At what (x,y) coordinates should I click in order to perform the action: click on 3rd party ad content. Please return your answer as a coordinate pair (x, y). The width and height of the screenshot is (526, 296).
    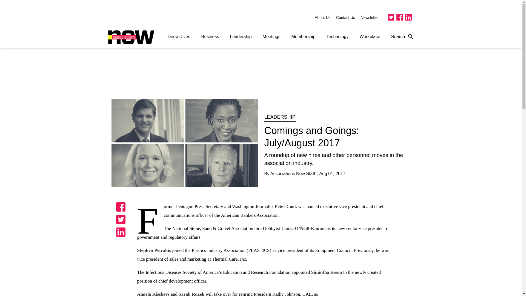
    Looking at the image, I should click on (261, 76).